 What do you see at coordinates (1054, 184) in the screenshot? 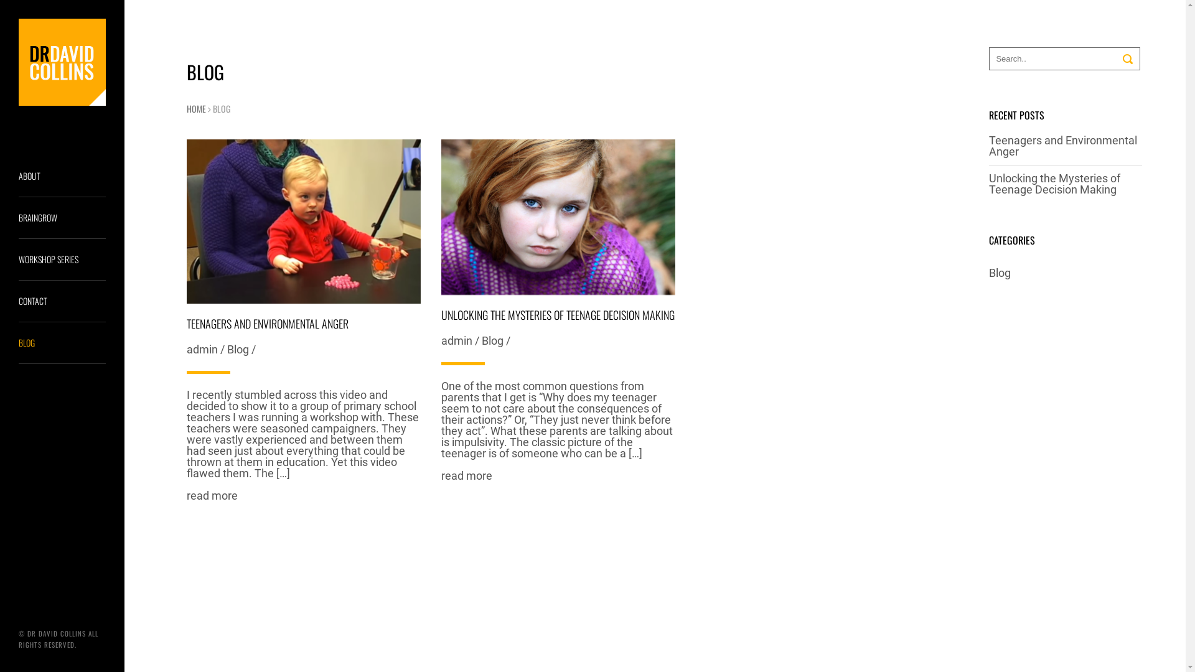
I see `Unlocking the Mysteries of Teenage Decision Making` at bounding box center [1054, 184].